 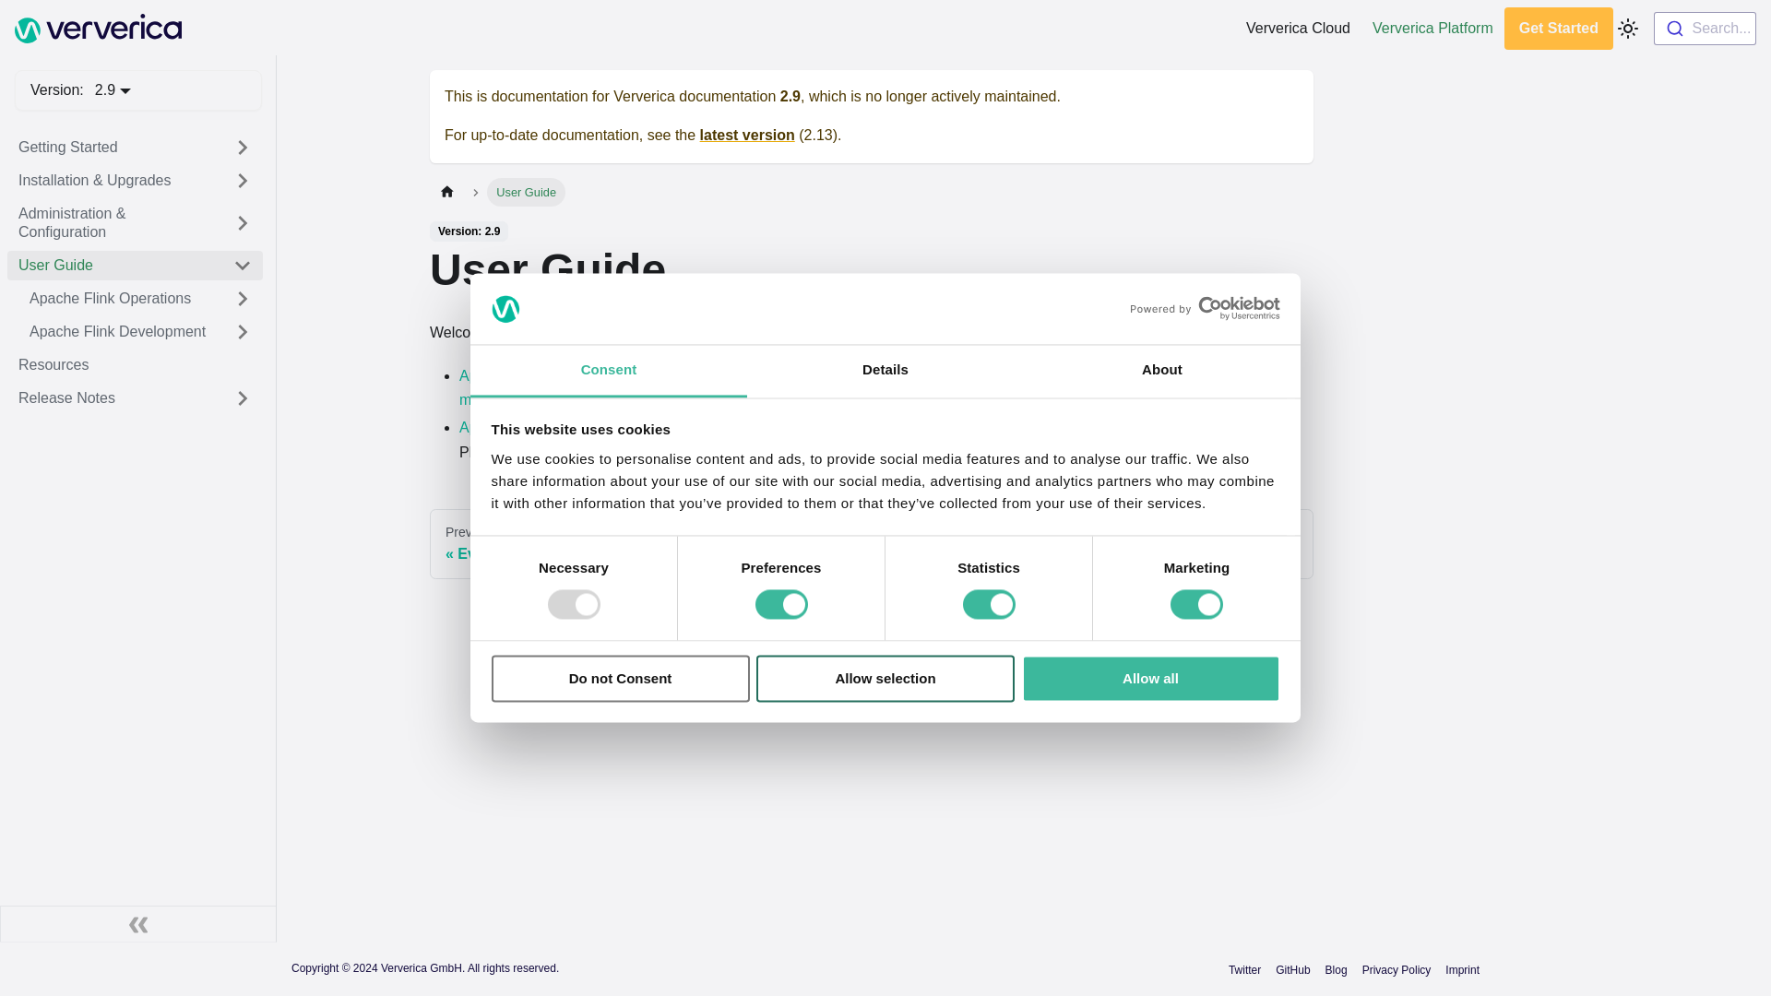 I want to click on Details, so click(x=885, y=371).